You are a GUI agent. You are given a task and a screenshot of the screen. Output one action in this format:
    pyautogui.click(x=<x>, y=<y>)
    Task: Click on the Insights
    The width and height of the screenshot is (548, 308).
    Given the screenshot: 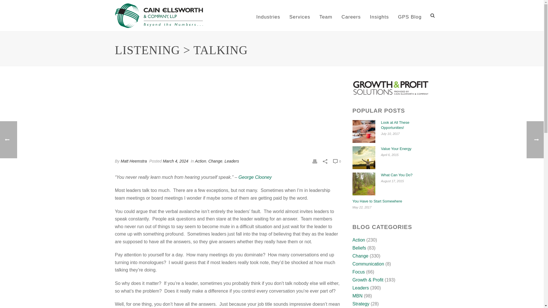 What is the action you would take?
    pyautogui.click(x=379, y=16)
    